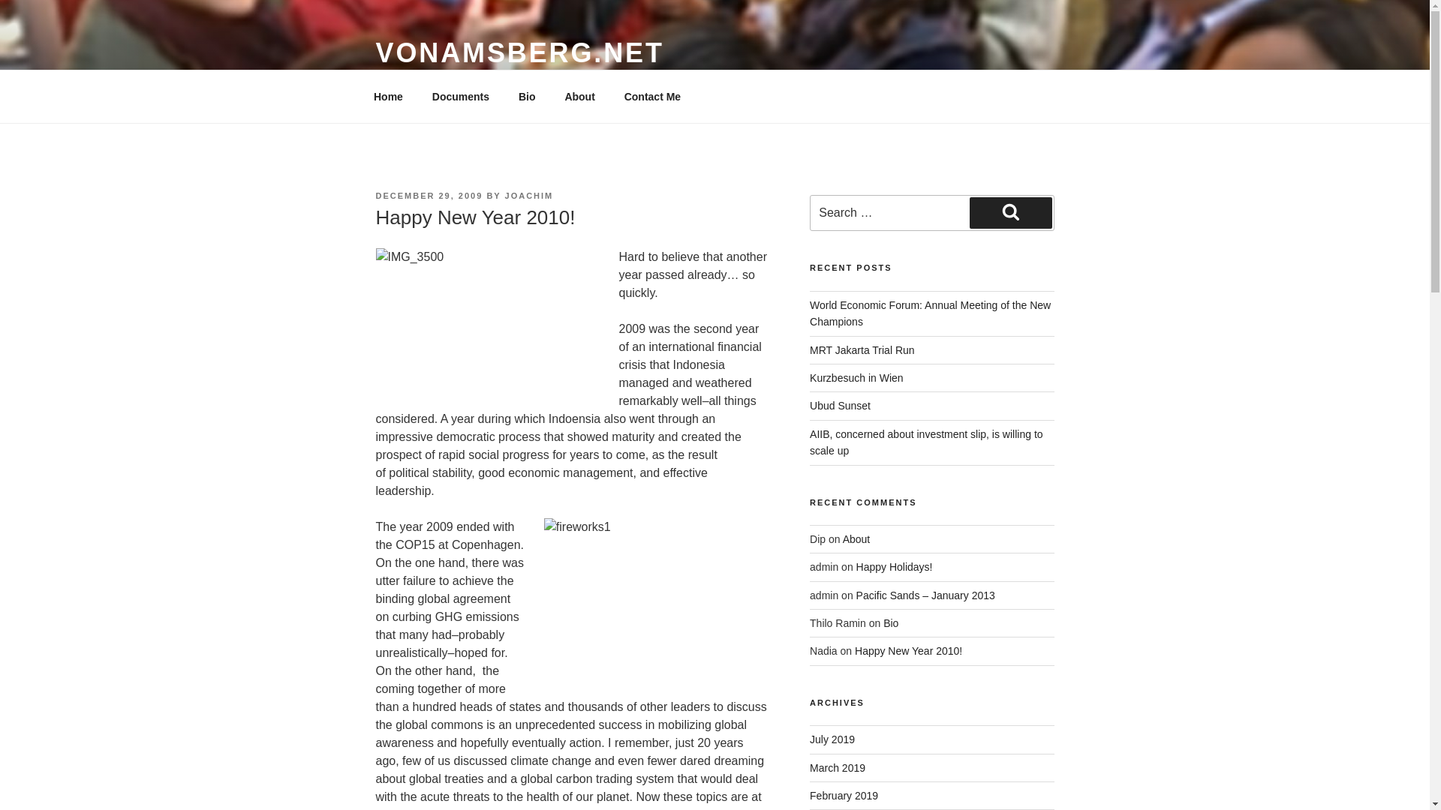 Image resolution: width=1441 pixels, height=810 pixels. What do you see at coordinates (838, 768) in the screenshot?
I see `March 2019` at bounding box center [838, 768].